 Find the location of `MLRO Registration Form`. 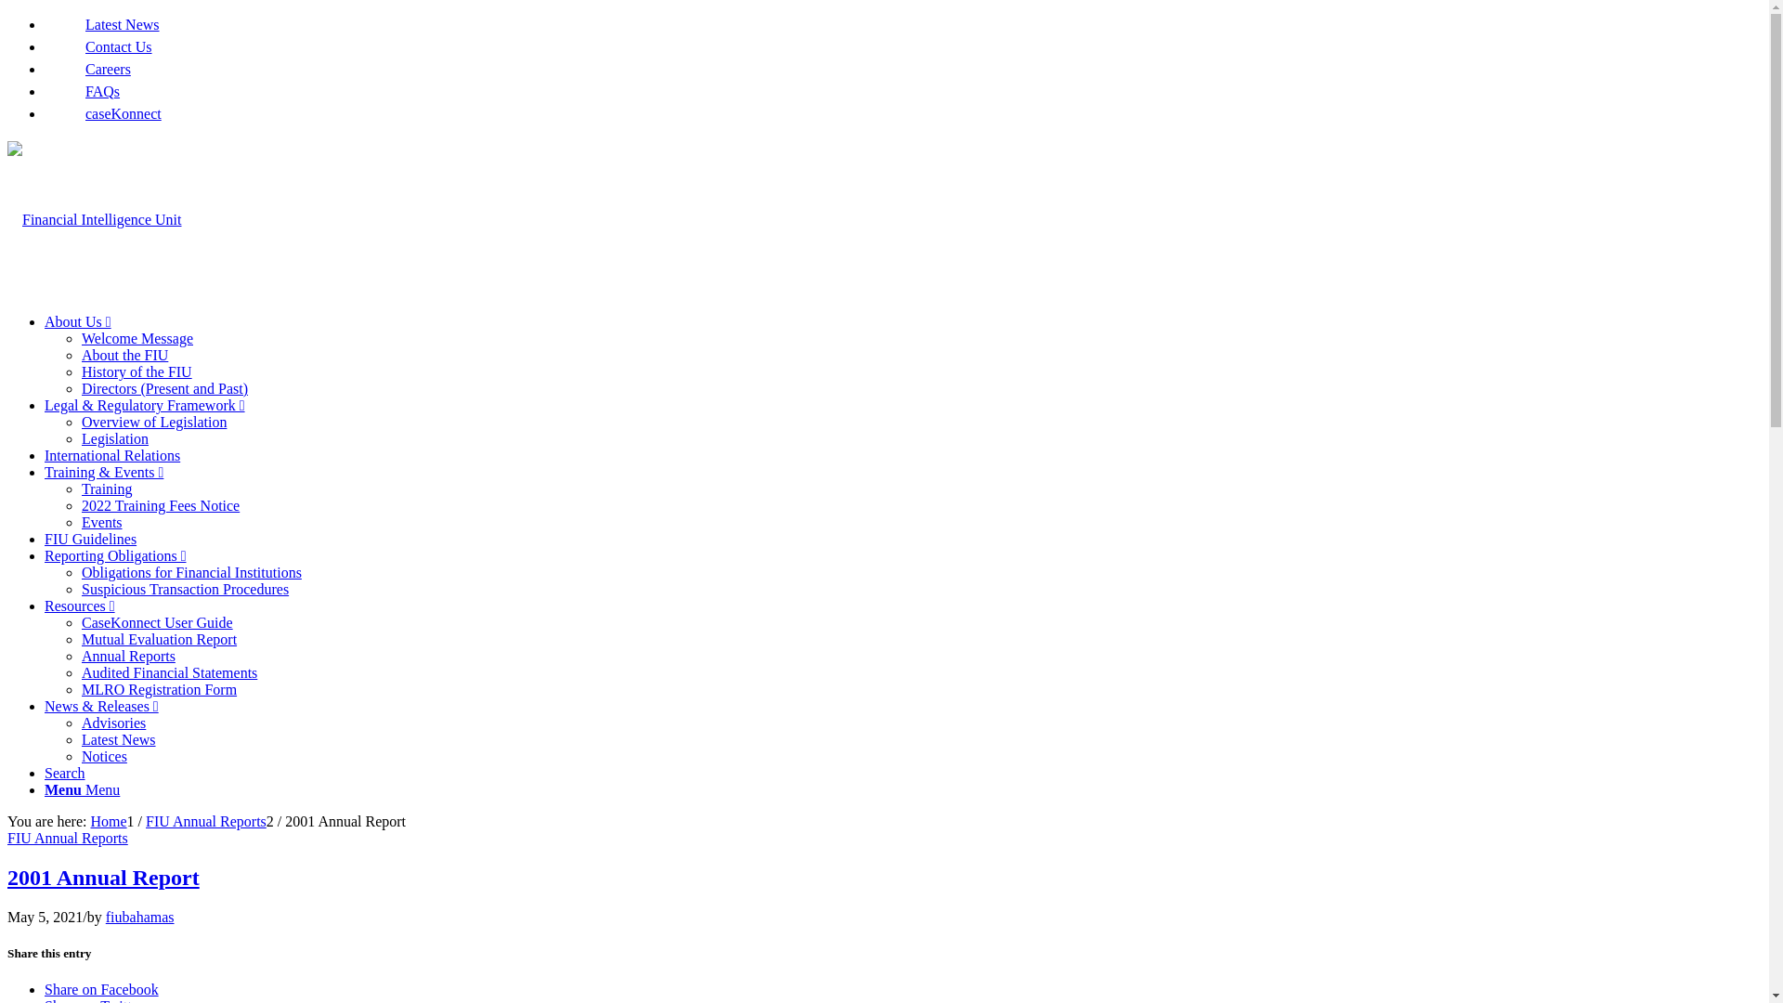

MLRO Registration Form is located at coordinates (160, 689).